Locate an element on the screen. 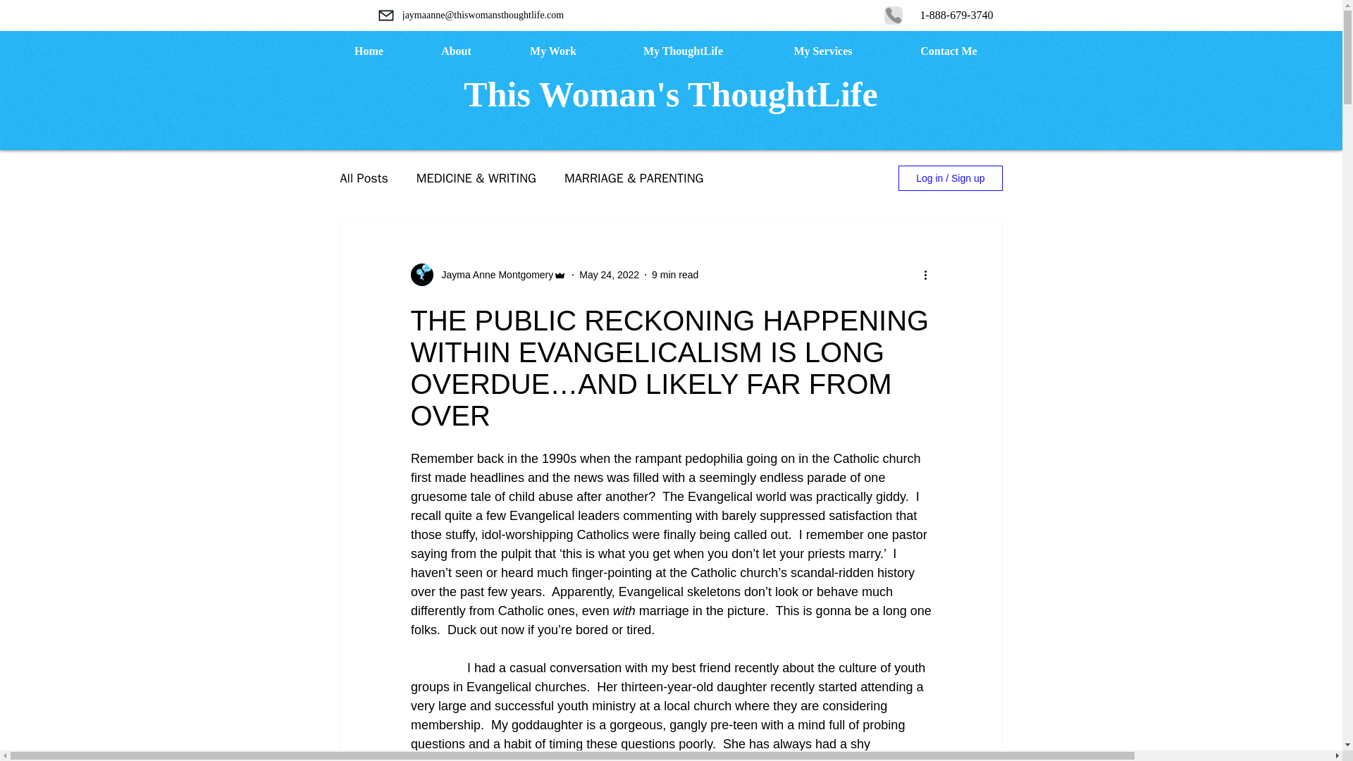 This screenshot has height=761, width=1353. Contact Me is located at coordinates (949, 51).